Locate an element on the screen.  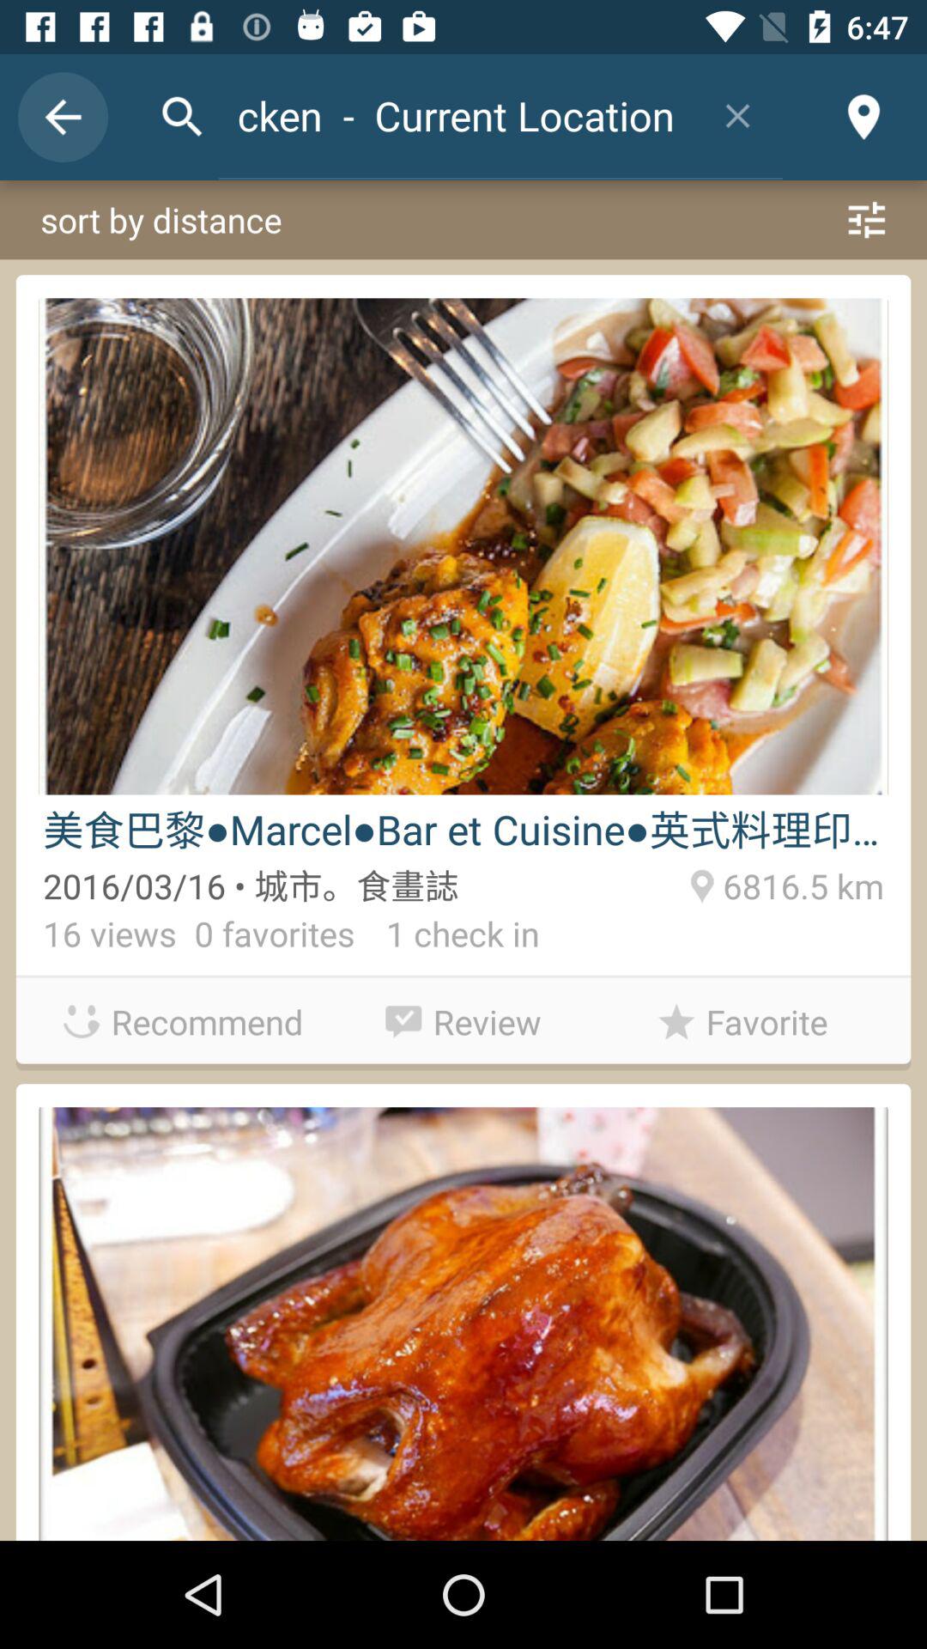
scroll until the 6816.5 km is located at coordinates (800, 883).